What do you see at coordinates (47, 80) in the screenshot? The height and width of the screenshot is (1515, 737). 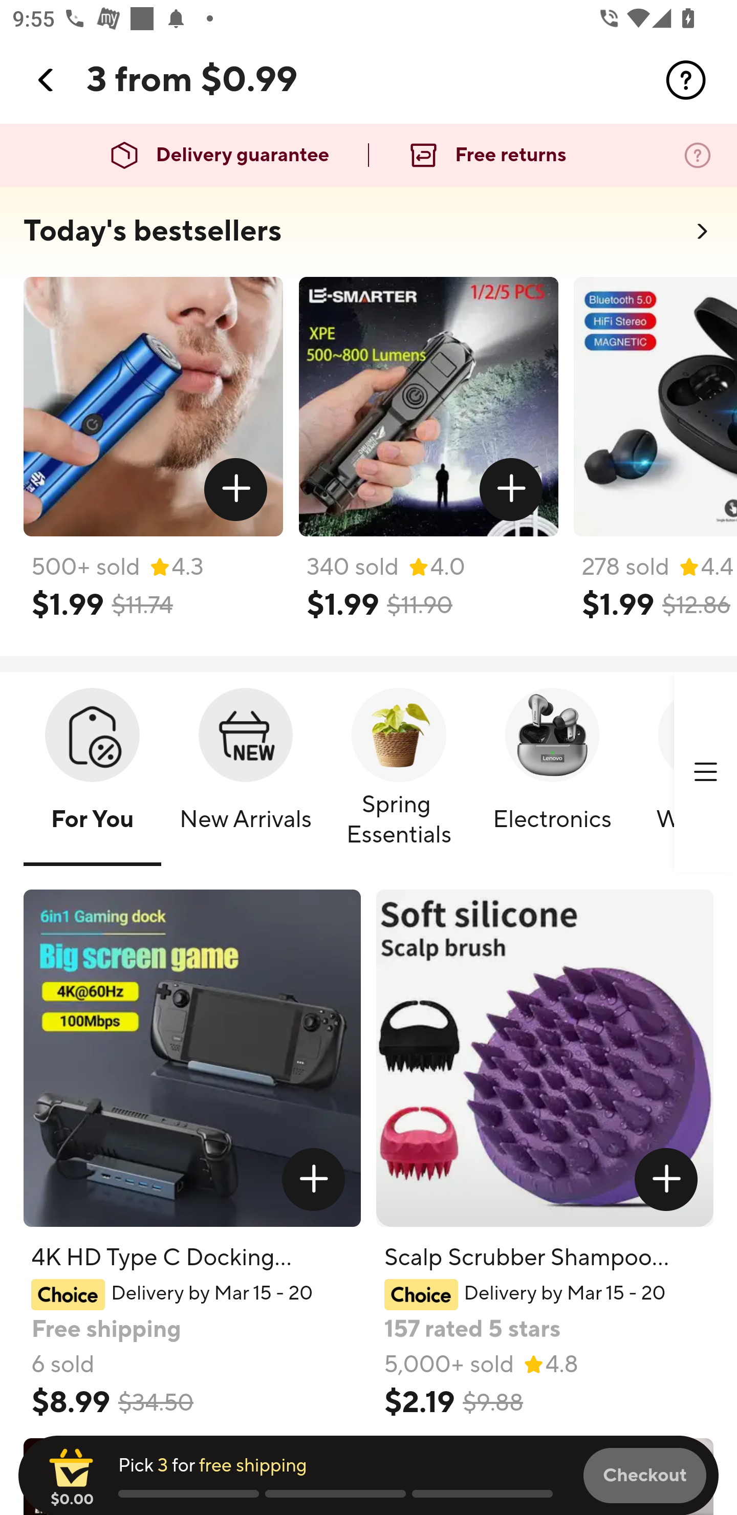 I see `` at bounding box center [47, 80].